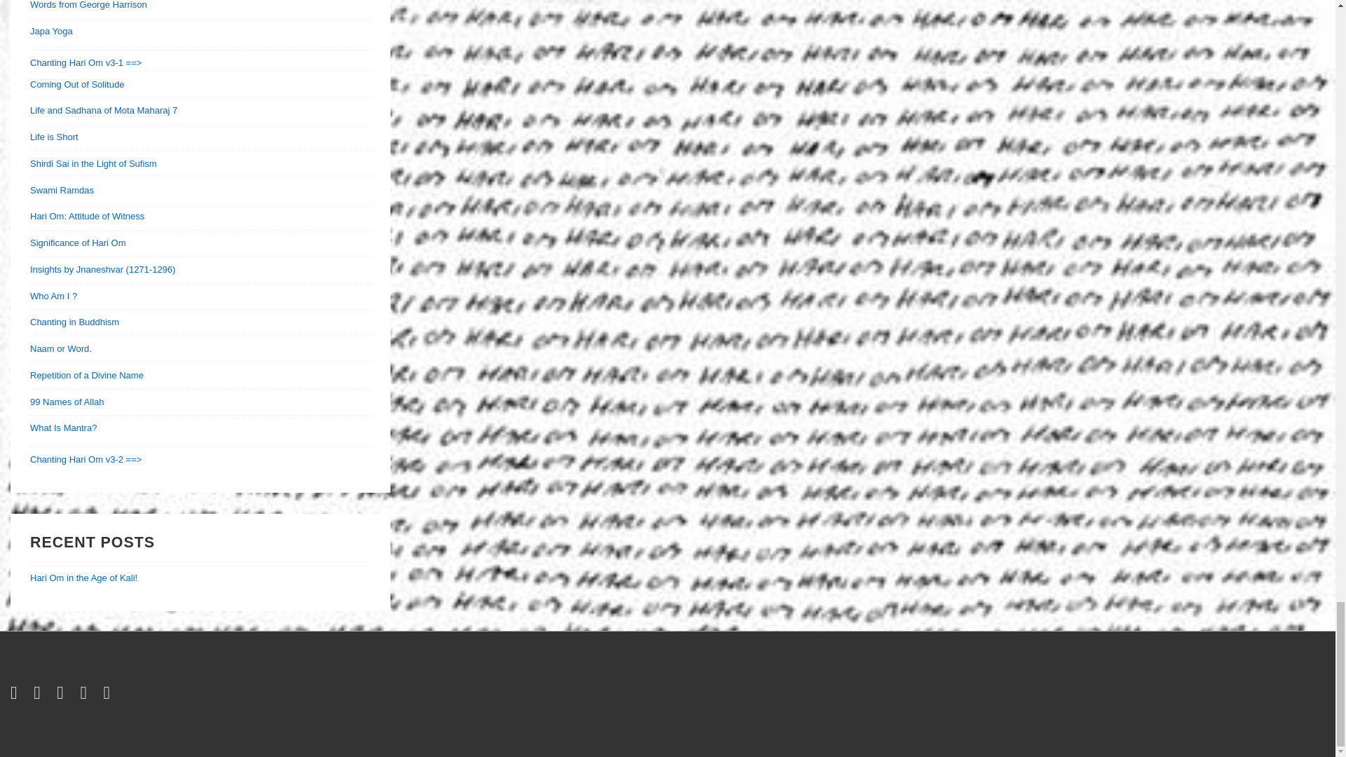  Describe the element at coordinates (86, 695) in the screenshot. I see `youtube` at that location.